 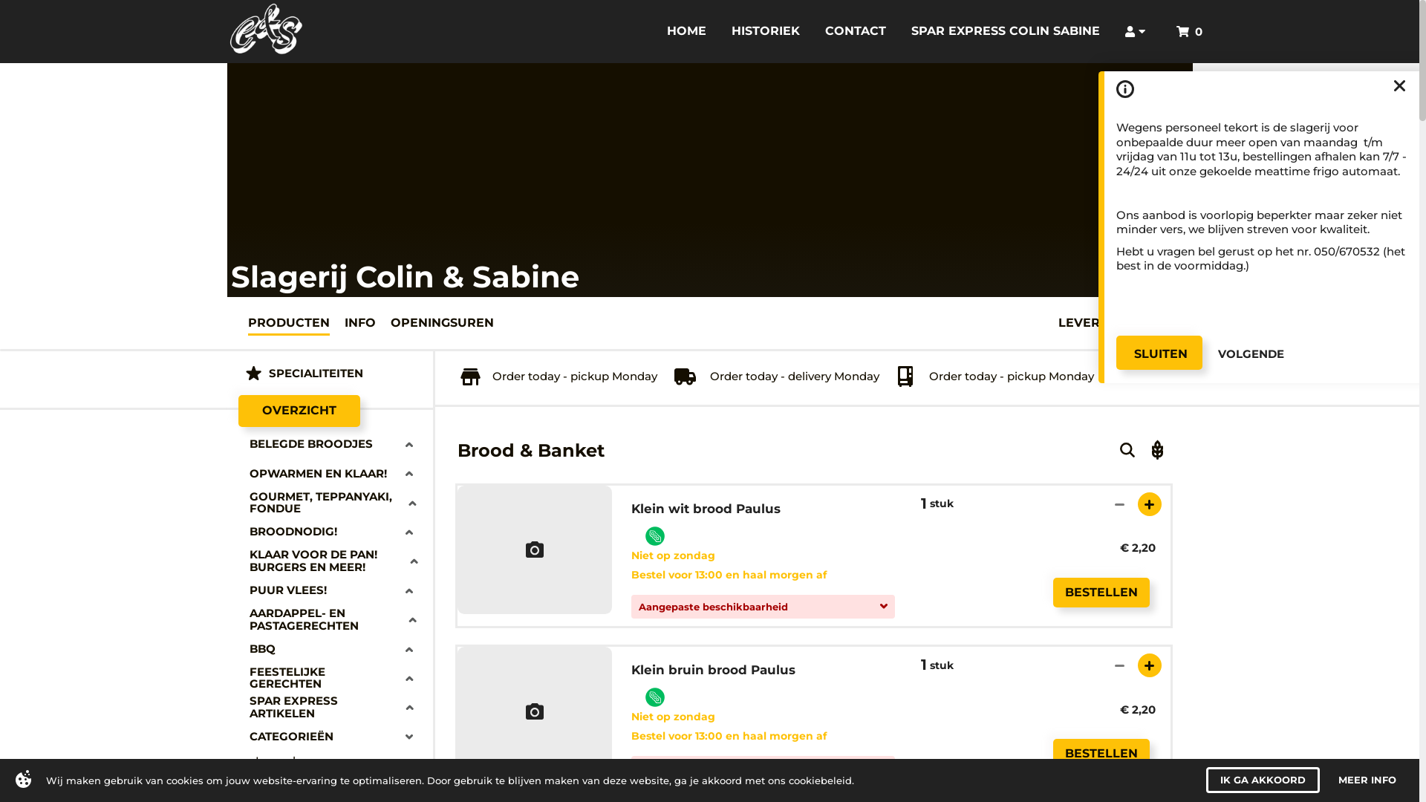 What do you see at coordinates (360, 322) in the screenshot?
I see `INFO` at bounding box center [360, 322].